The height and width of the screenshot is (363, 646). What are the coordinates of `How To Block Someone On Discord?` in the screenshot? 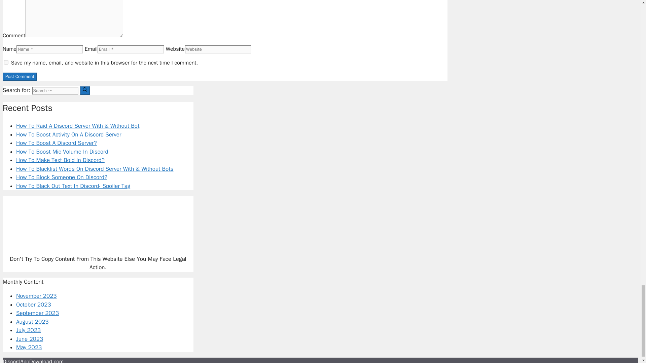 It's located at (62, 177).